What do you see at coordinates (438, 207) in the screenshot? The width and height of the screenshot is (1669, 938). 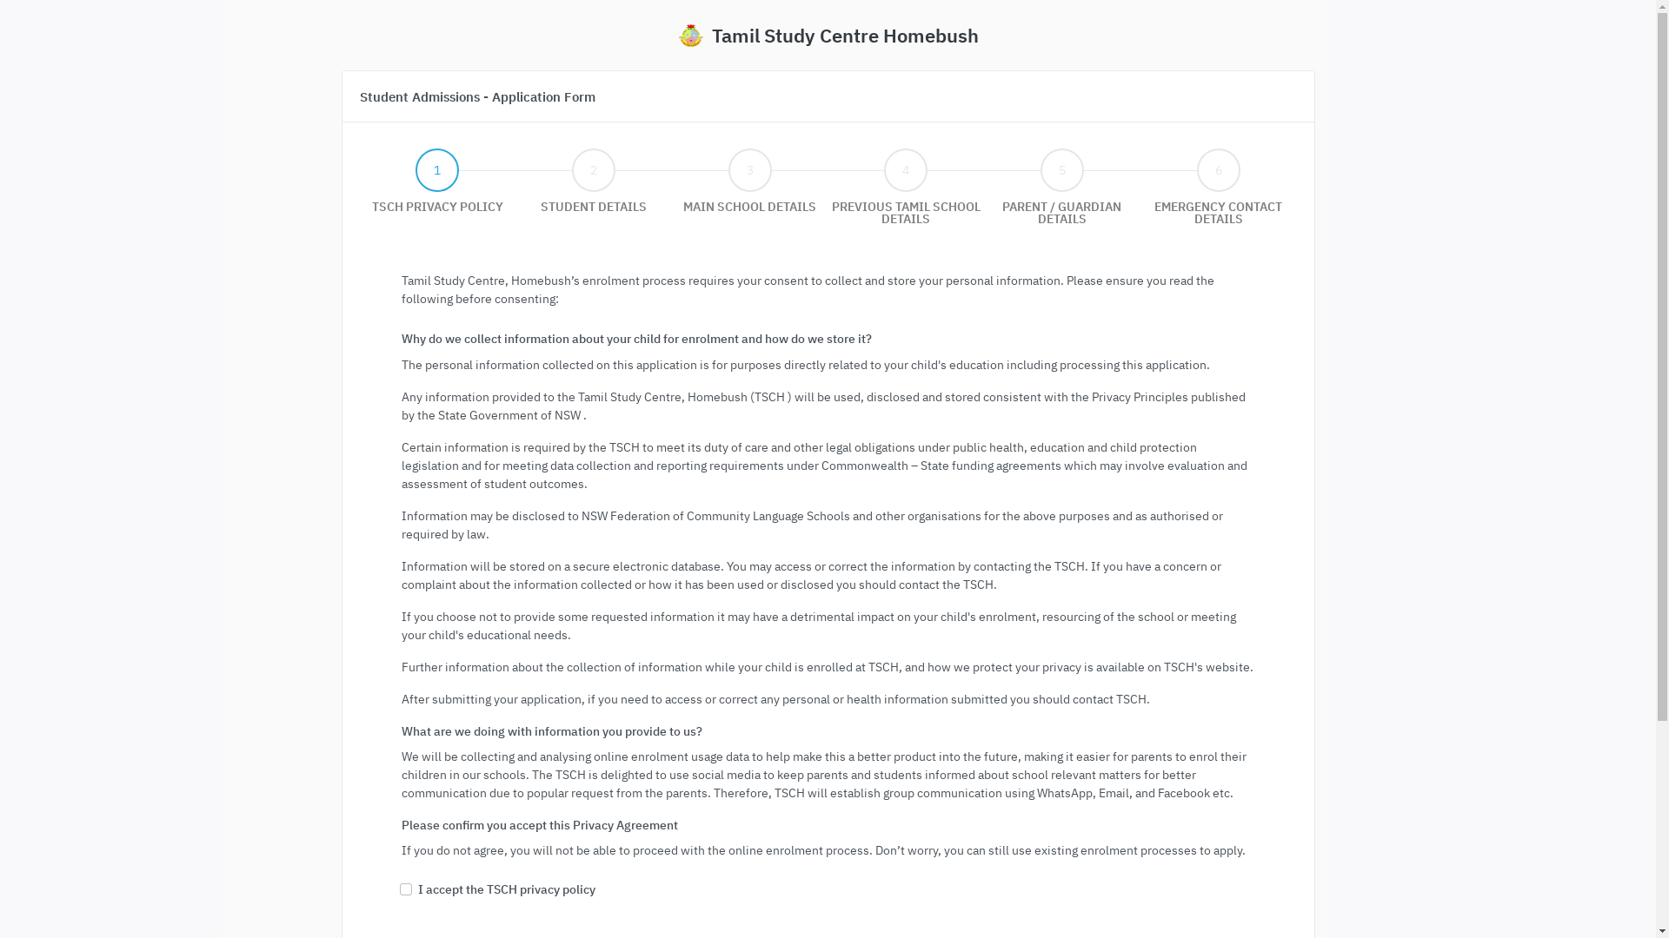 I see `TSCH PRIVACY POLICY
1` at bounding box center [438, 207].